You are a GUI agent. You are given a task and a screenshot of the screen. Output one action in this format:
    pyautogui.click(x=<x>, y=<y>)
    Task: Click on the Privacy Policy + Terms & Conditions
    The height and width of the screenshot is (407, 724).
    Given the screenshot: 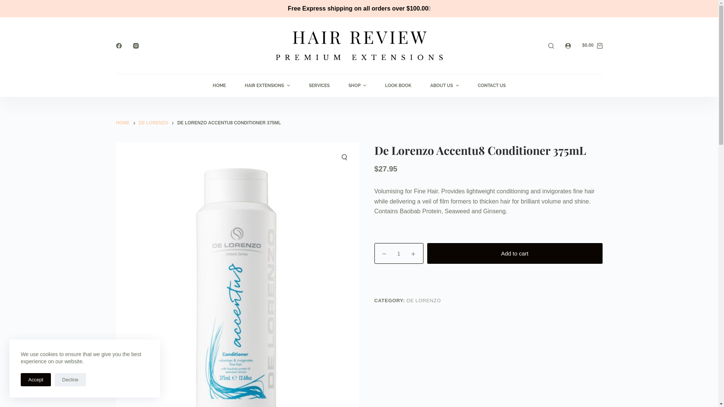 What is the action you would take?
    pyautogui.click(x=417, y=256)
    